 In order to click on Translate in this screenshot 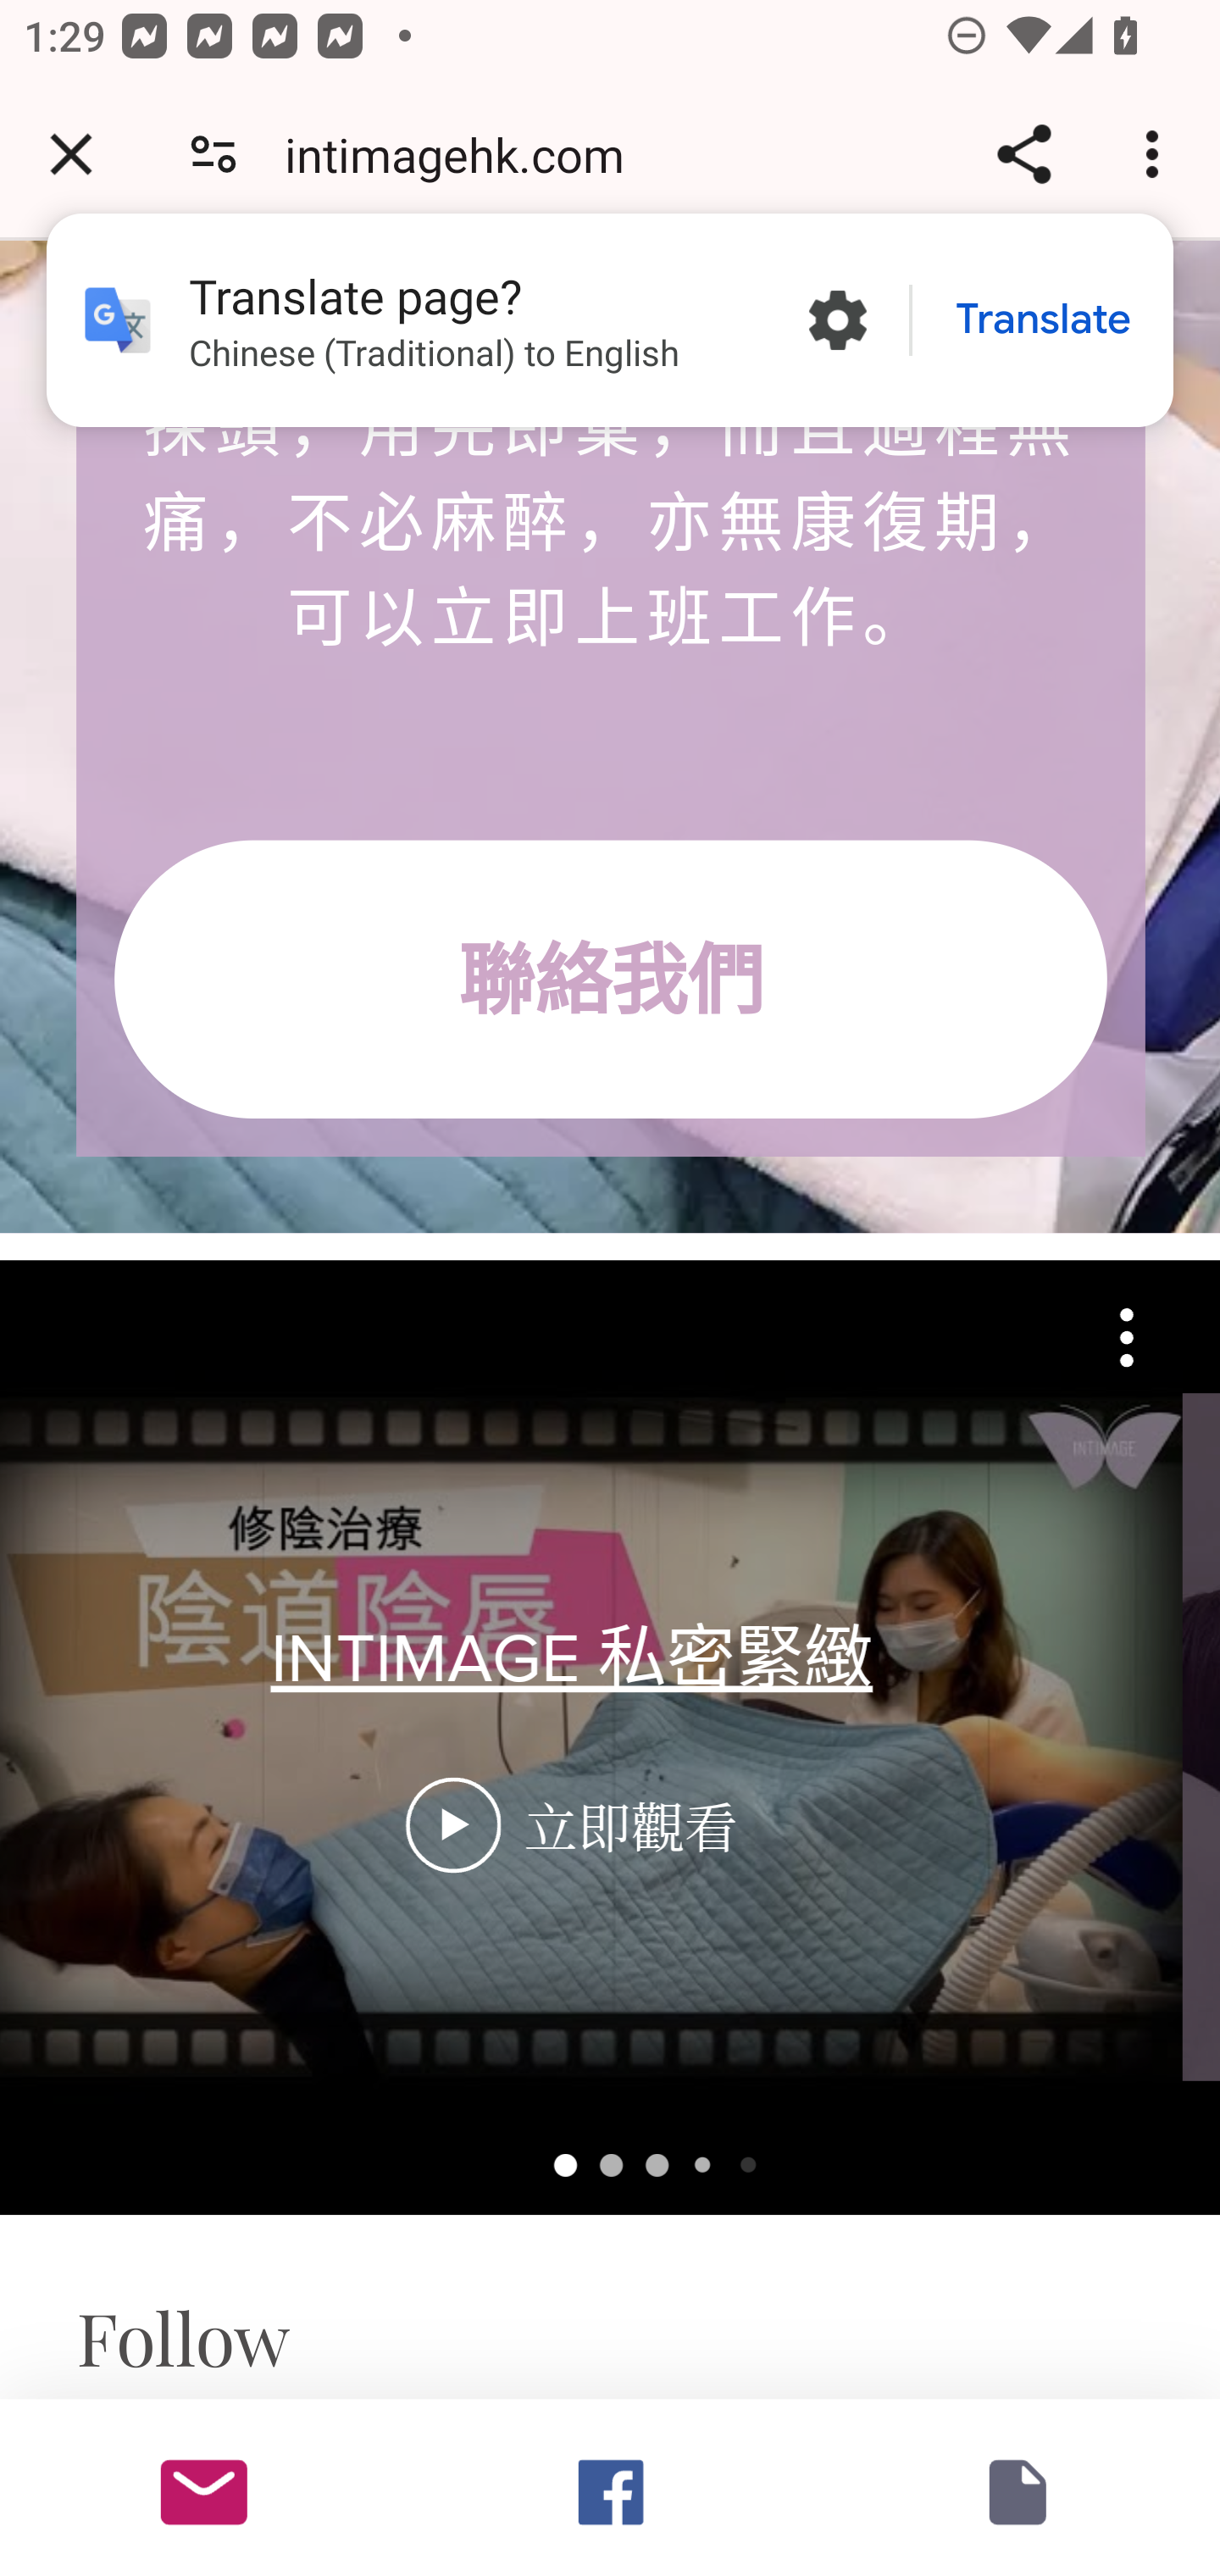, I will do `click(1043, 320)`.